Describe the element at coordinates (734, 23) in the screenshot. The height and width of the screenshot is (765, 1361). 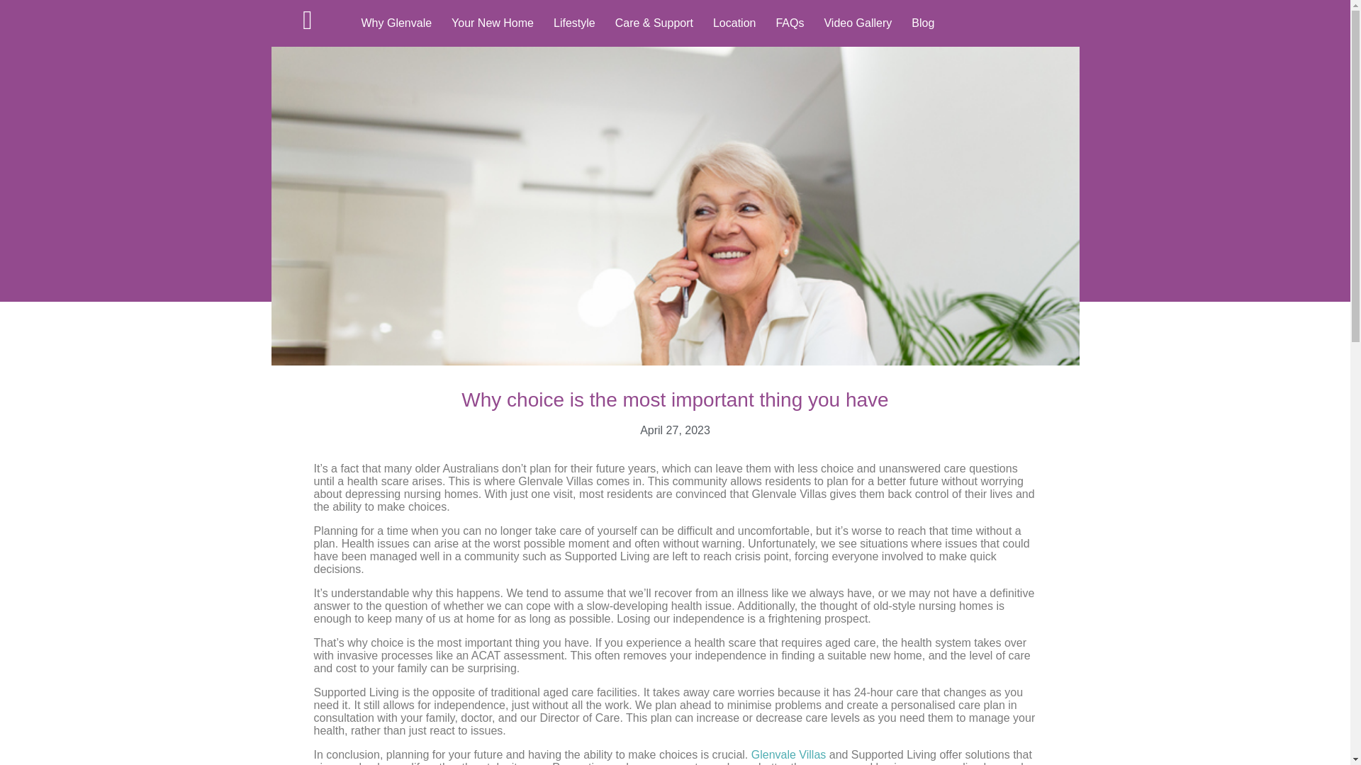
I see `Location` at that location.